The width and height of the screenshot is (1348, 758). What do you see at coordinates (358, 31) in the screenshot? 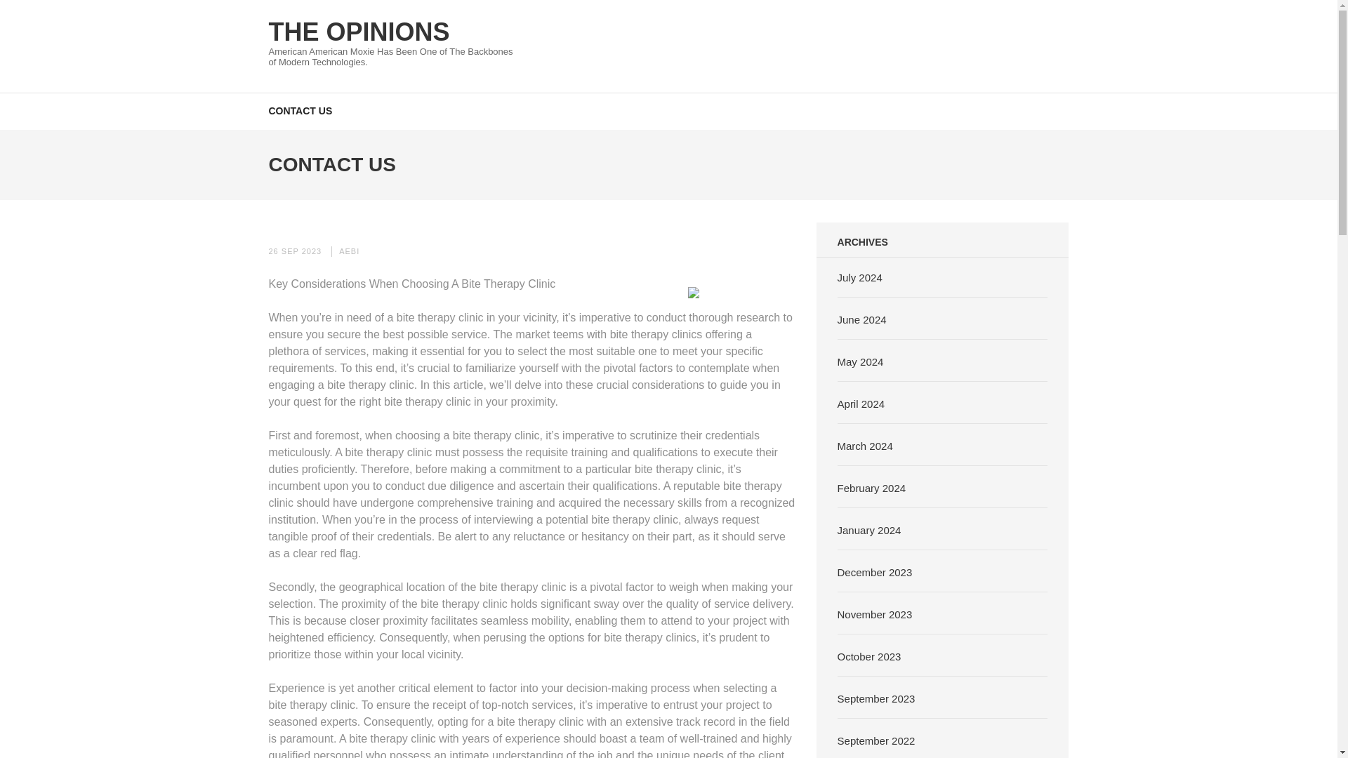
I see `THE OPINIONS` at bounding box center [358, 31].